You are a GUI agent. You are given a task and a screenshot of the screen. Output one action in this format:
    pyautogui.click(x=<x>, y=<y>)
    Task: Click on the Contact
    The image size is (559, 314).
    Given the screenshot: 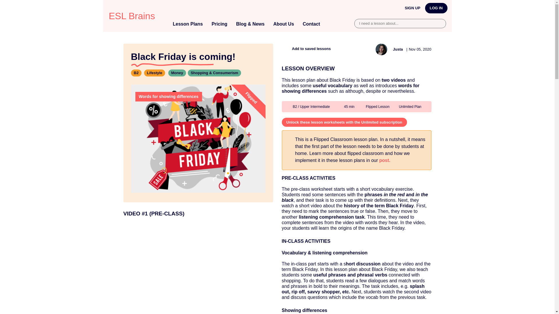 What is the action you would take?
    pyautogui.click(x=312, y=24)
    